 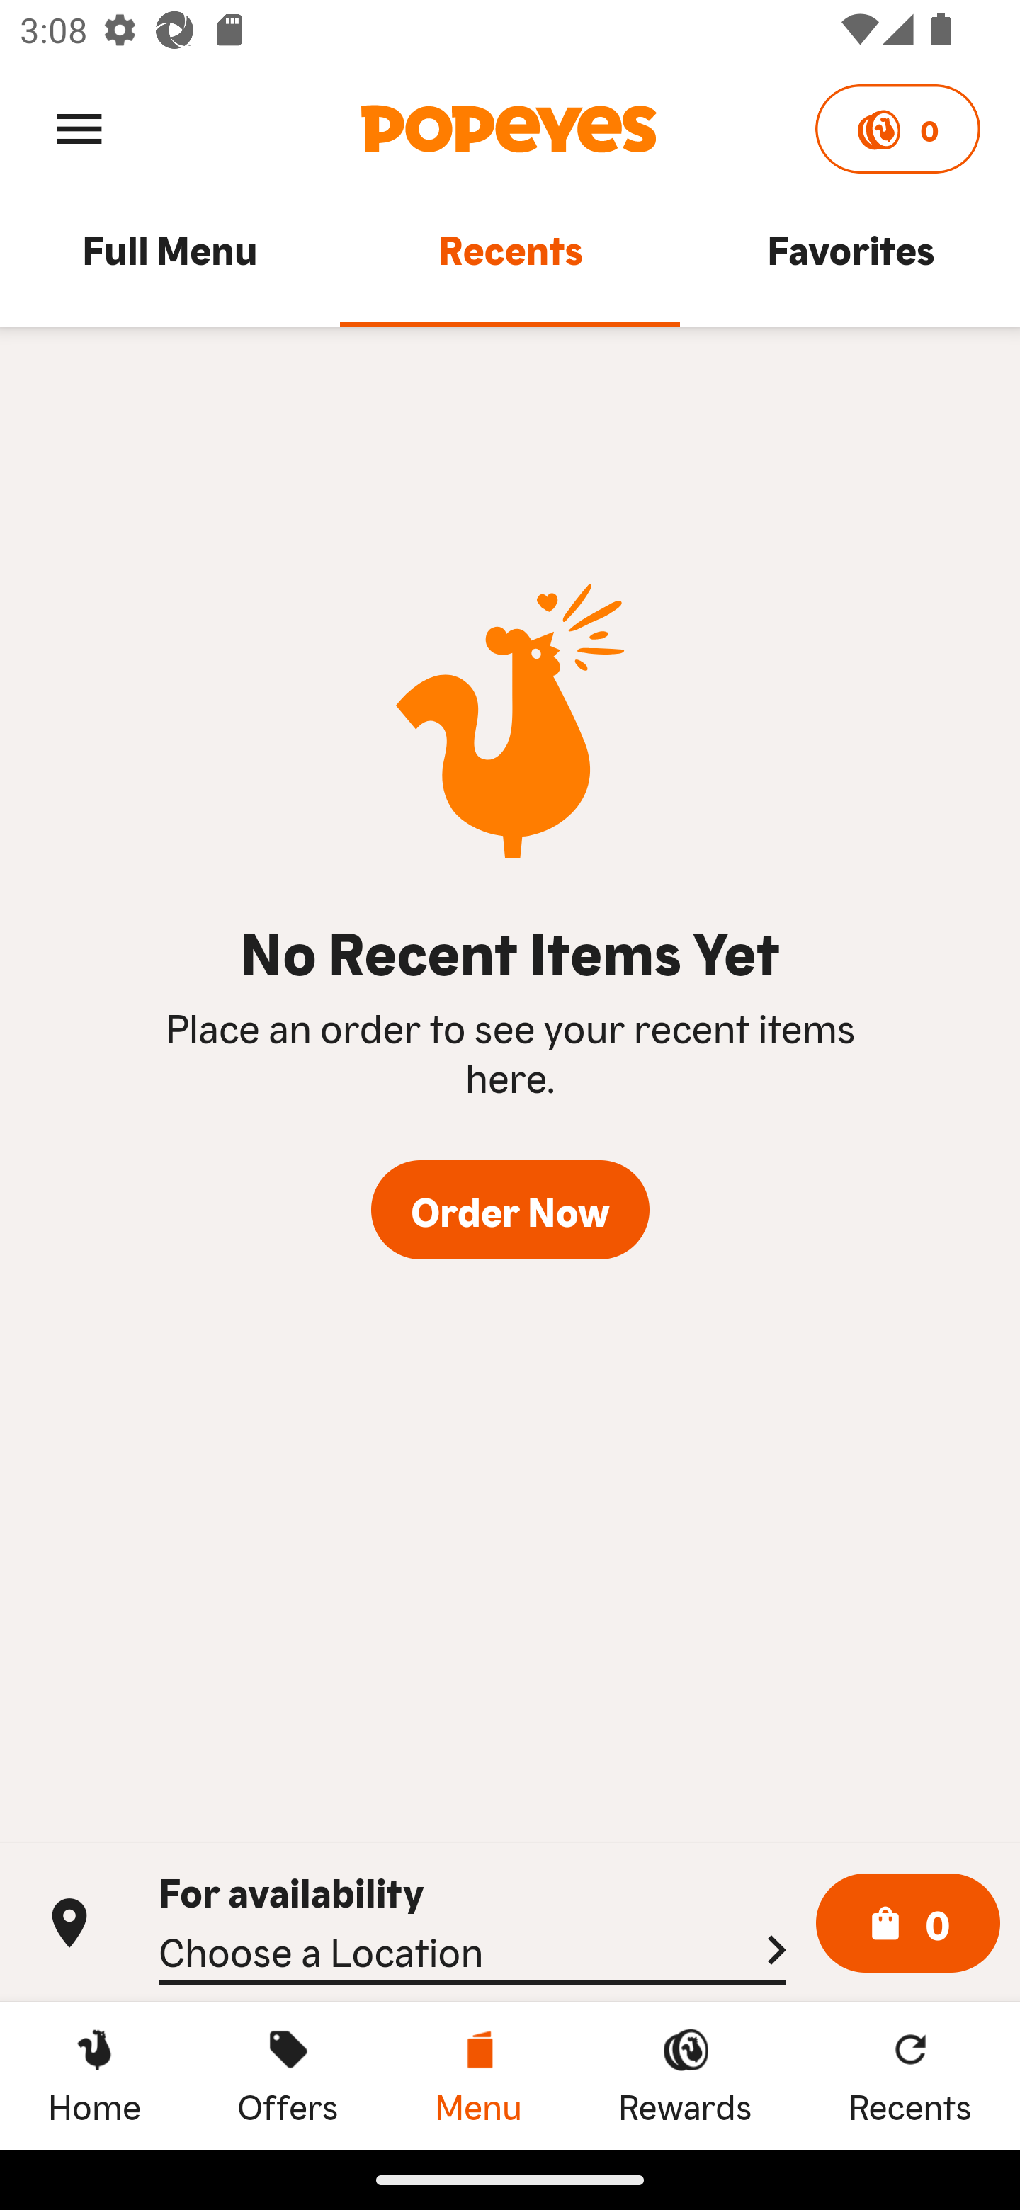 I want to click on Favorites, so click(x=850, y=262).